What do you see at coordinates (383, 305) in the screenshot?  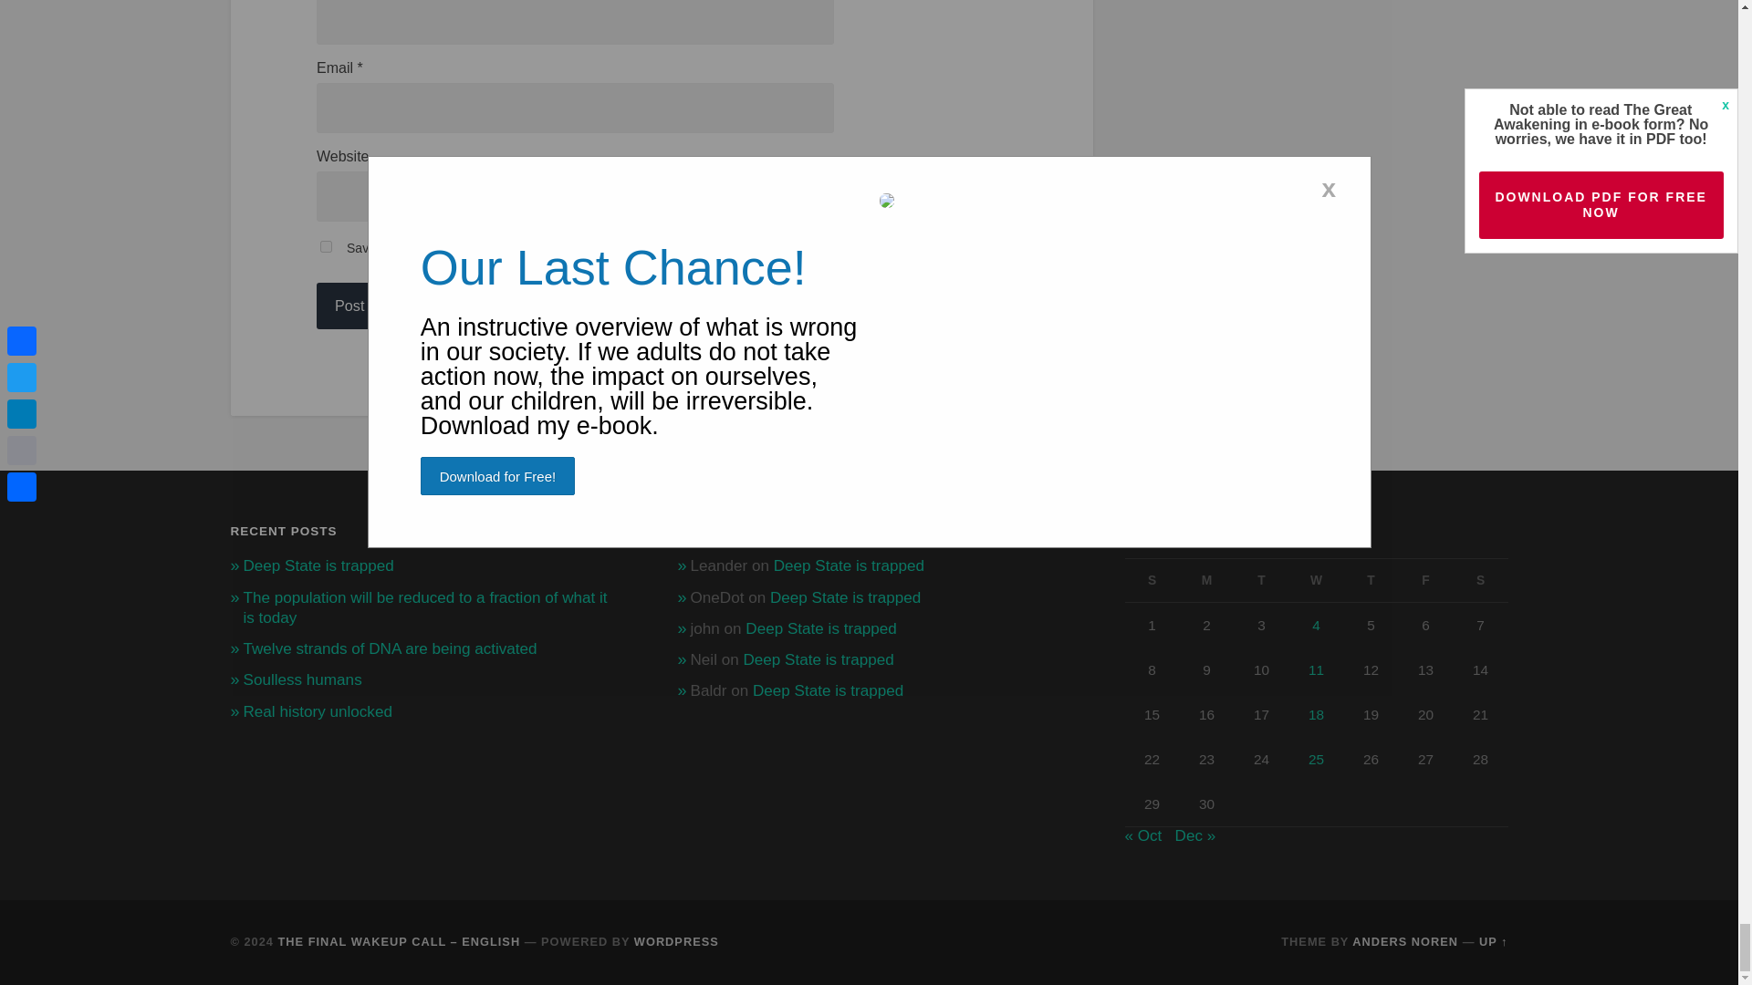 I see `Post Comment` at bounding box center [383, 305].